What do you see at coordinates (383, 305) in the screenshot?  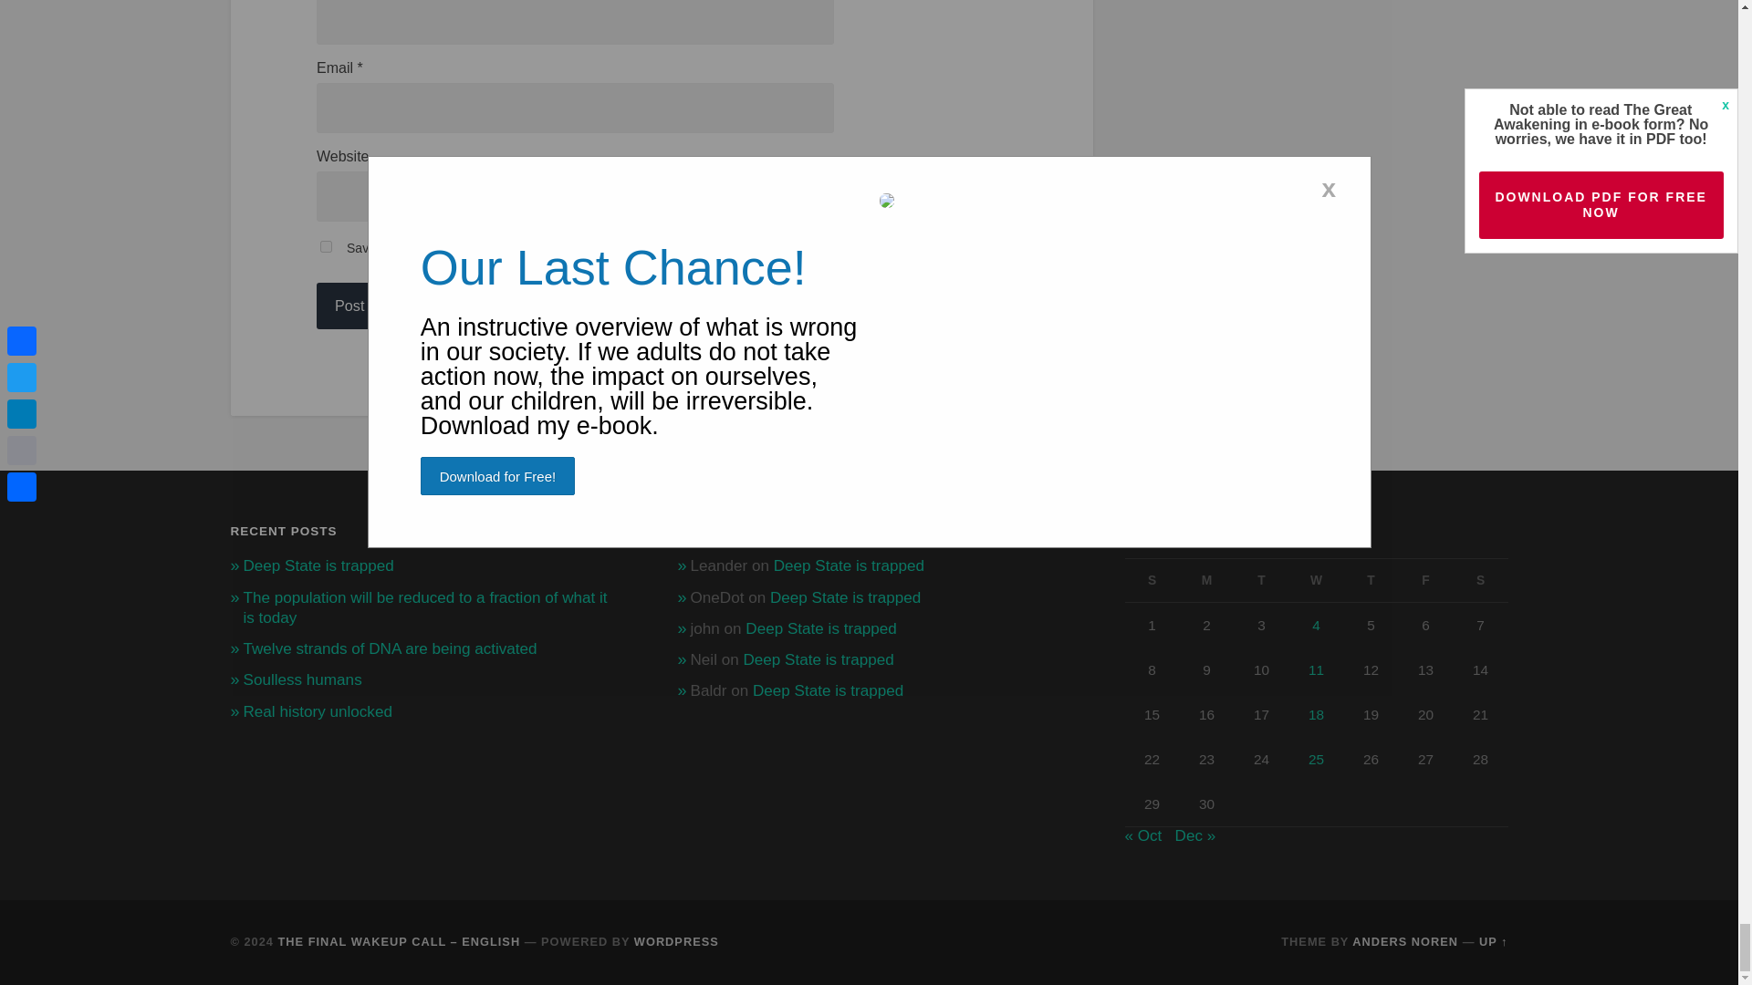 I see `Post Comment` at bounding box center [383, 305].